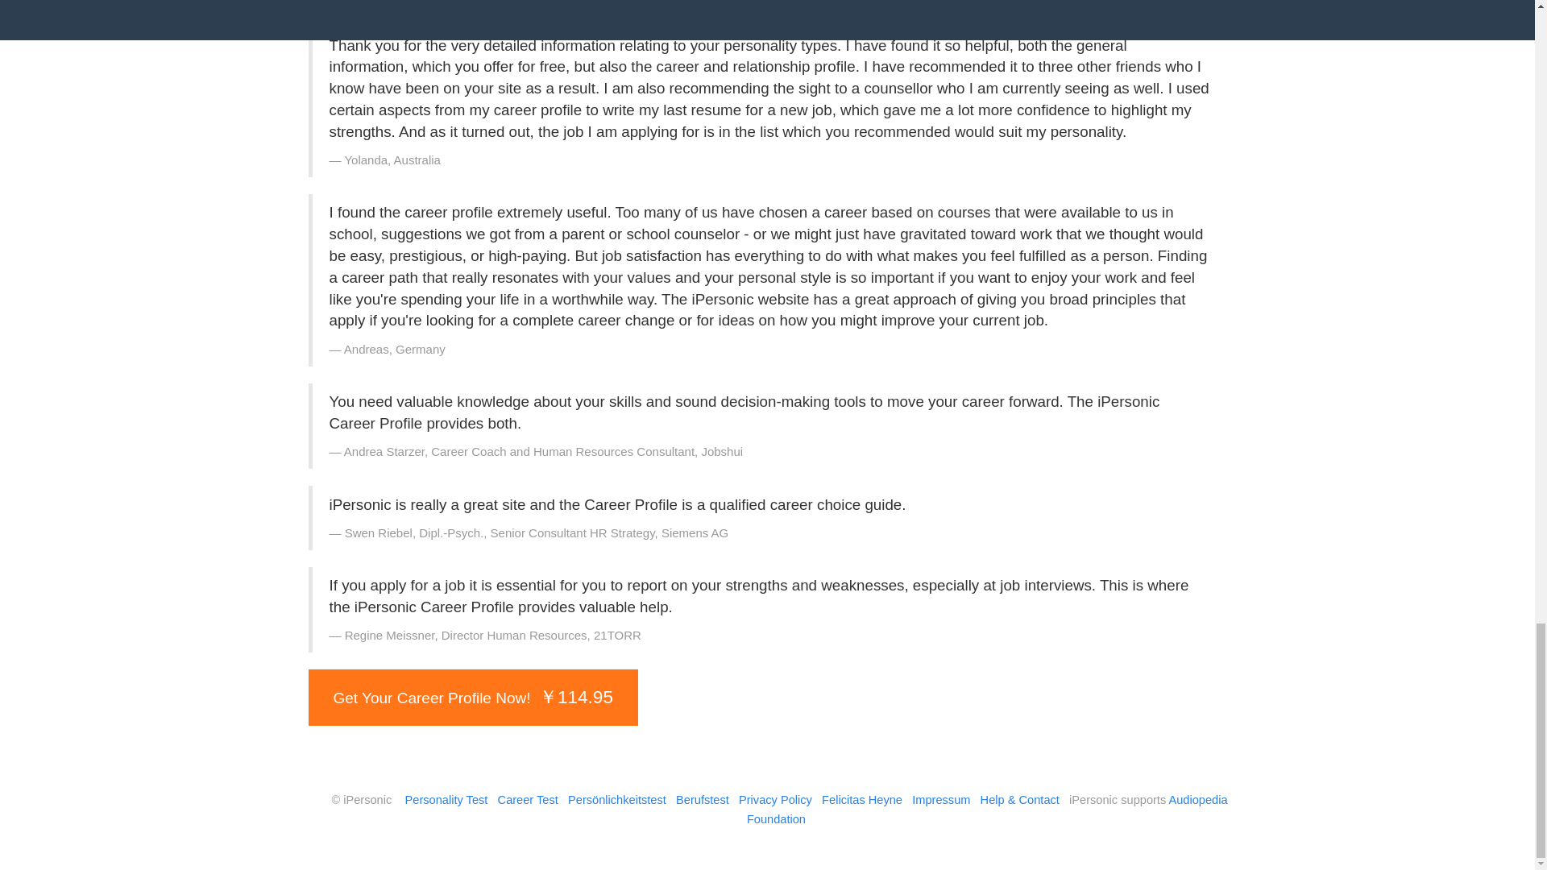 The width and height of the screenshot is (1547, 870). What do you see at coordinates (1020, 799) in the screenshot?
I see `iPersonic Support` at bounding box center [1020, 799].